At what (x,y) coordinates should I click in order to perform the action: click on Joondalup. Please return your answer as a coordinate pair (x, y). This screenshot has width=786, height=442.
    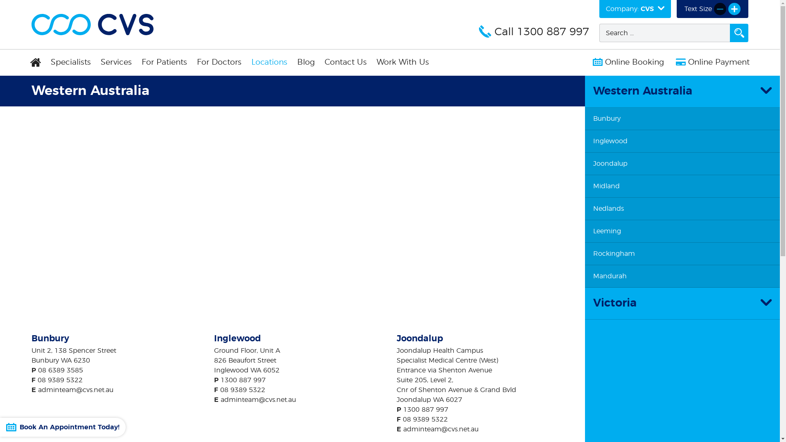
    Looking at the image, I should click on (682, 164).